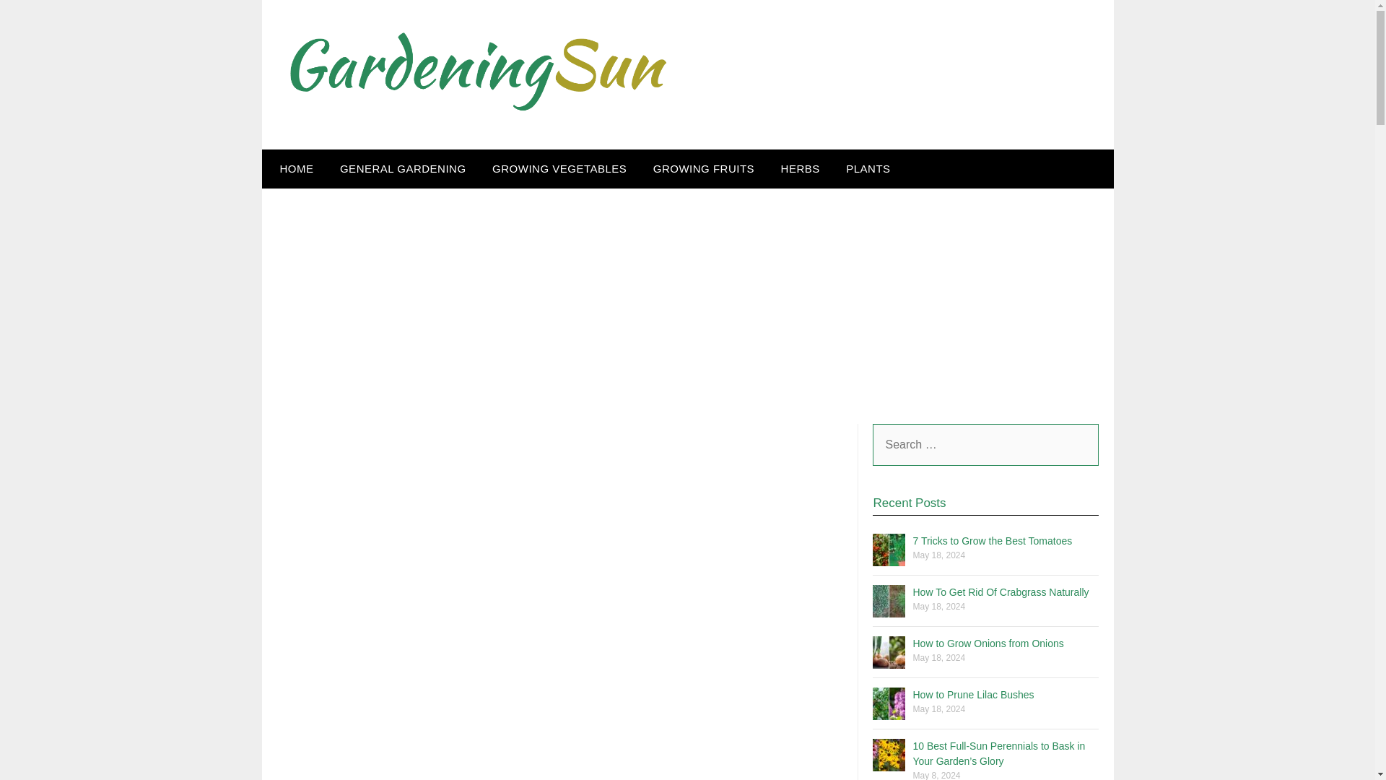 Image resolution: width=1386 pixels, height=780 pixels. I want to click on How to Grow Onions from Onions, so click(988, 643).